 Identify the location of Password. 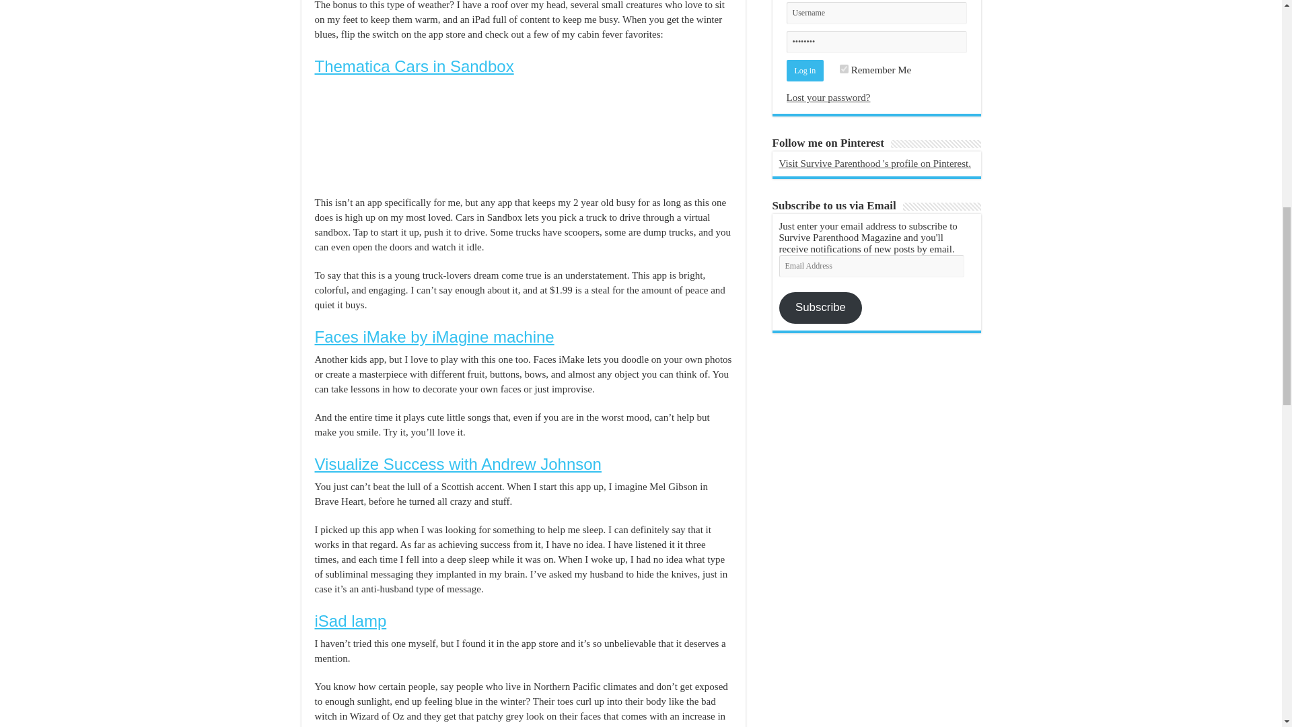
(876, 42).